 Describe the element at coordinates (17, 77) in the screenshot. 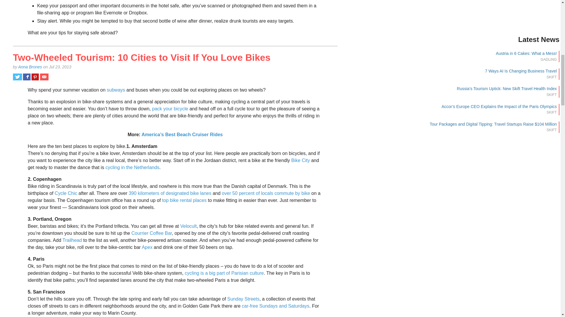

I see `Share on Twitter` at that location.